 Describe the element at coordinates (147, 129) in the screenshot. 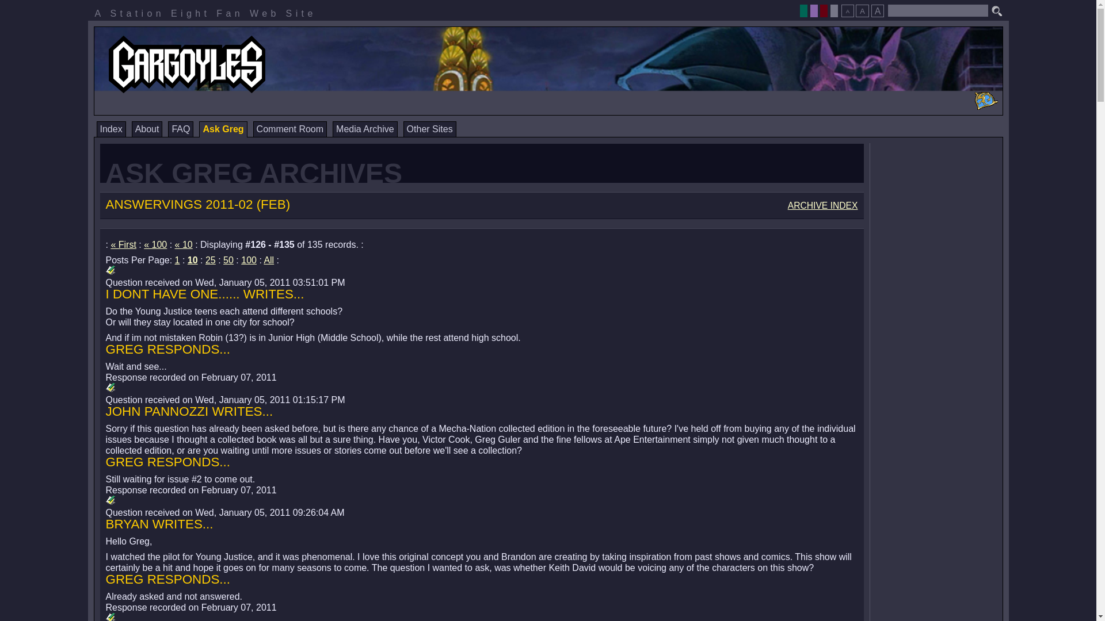

I see `About` at that location.